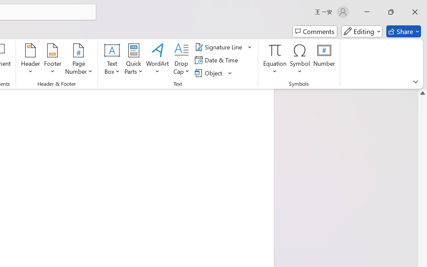 This screenshot has width=427, height=267. I want to click on Comments, so click(315, 31).